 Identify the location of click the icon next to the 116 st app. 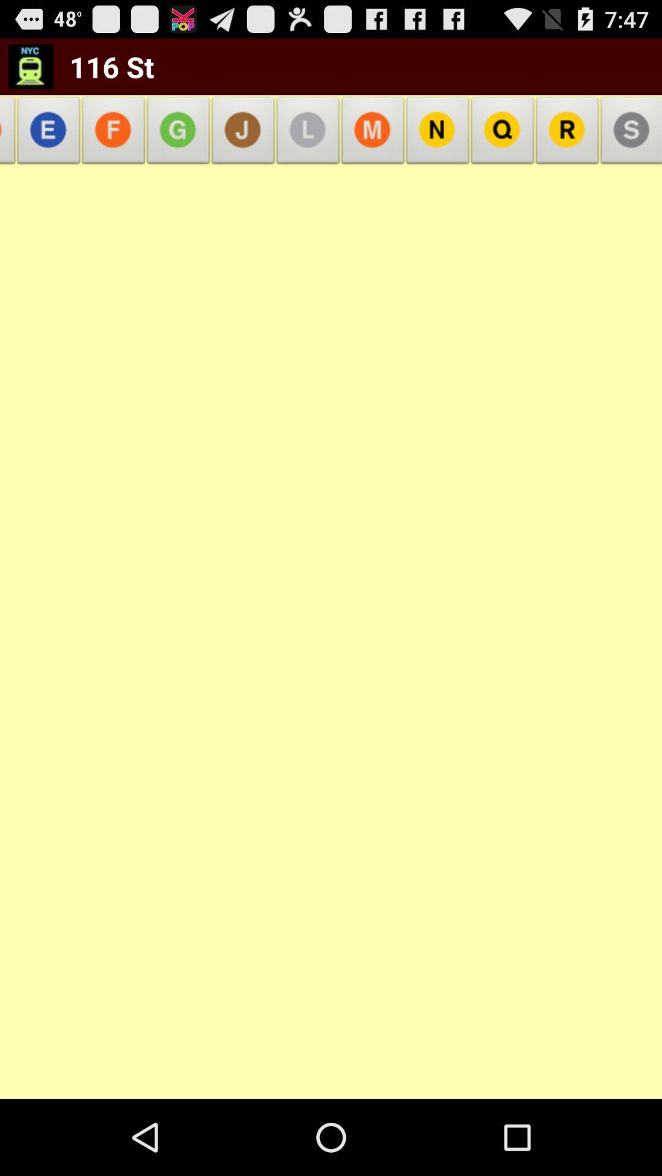
(31, 66).